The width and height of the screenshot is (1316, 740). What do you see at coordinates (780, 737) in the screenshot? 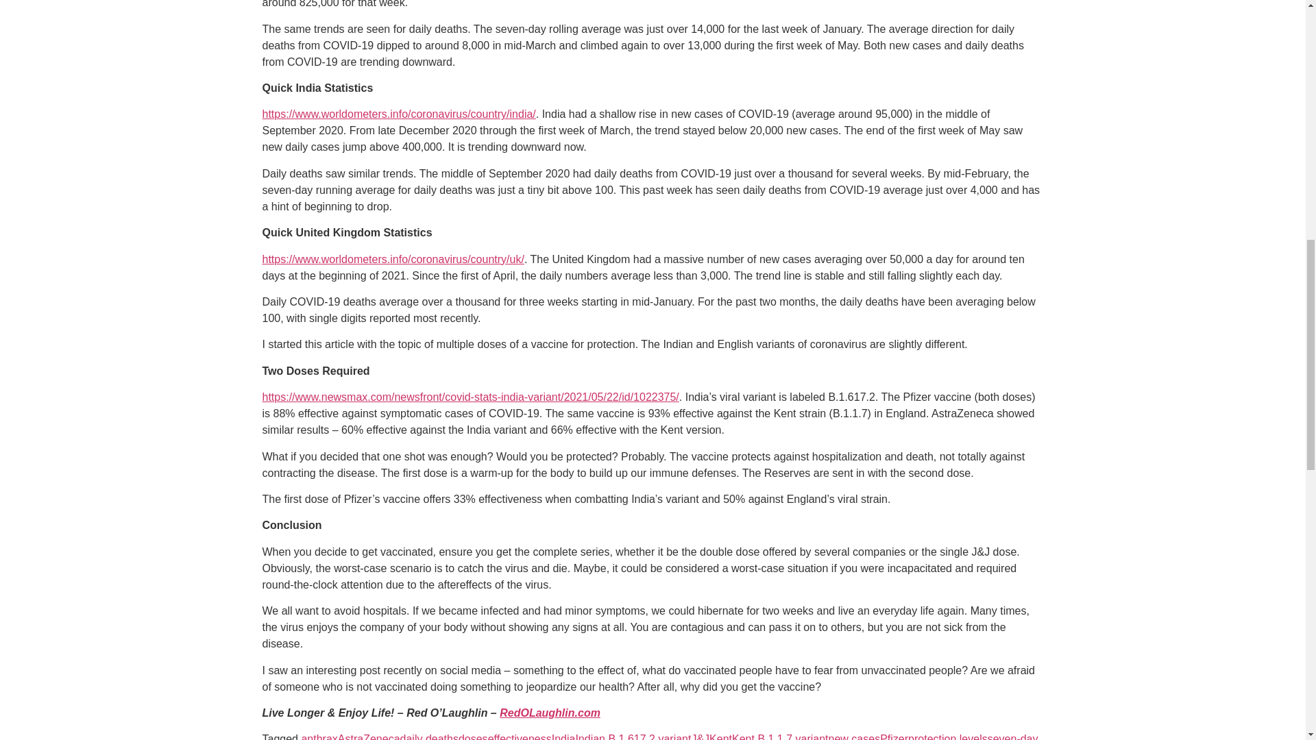
I see `Kent B.1.1.7 variant` at bounding box center [780, 737].